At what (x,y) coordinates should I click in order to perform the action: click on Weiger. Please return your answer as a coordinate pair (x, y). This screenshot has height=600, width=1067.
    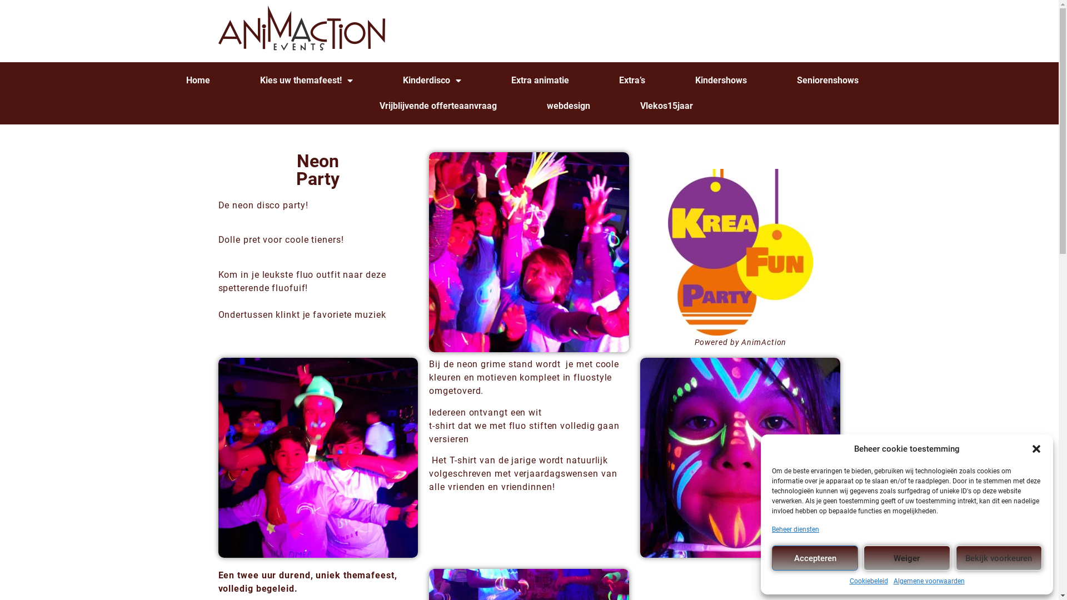
    Looking at the image, I should click on (907, 558).